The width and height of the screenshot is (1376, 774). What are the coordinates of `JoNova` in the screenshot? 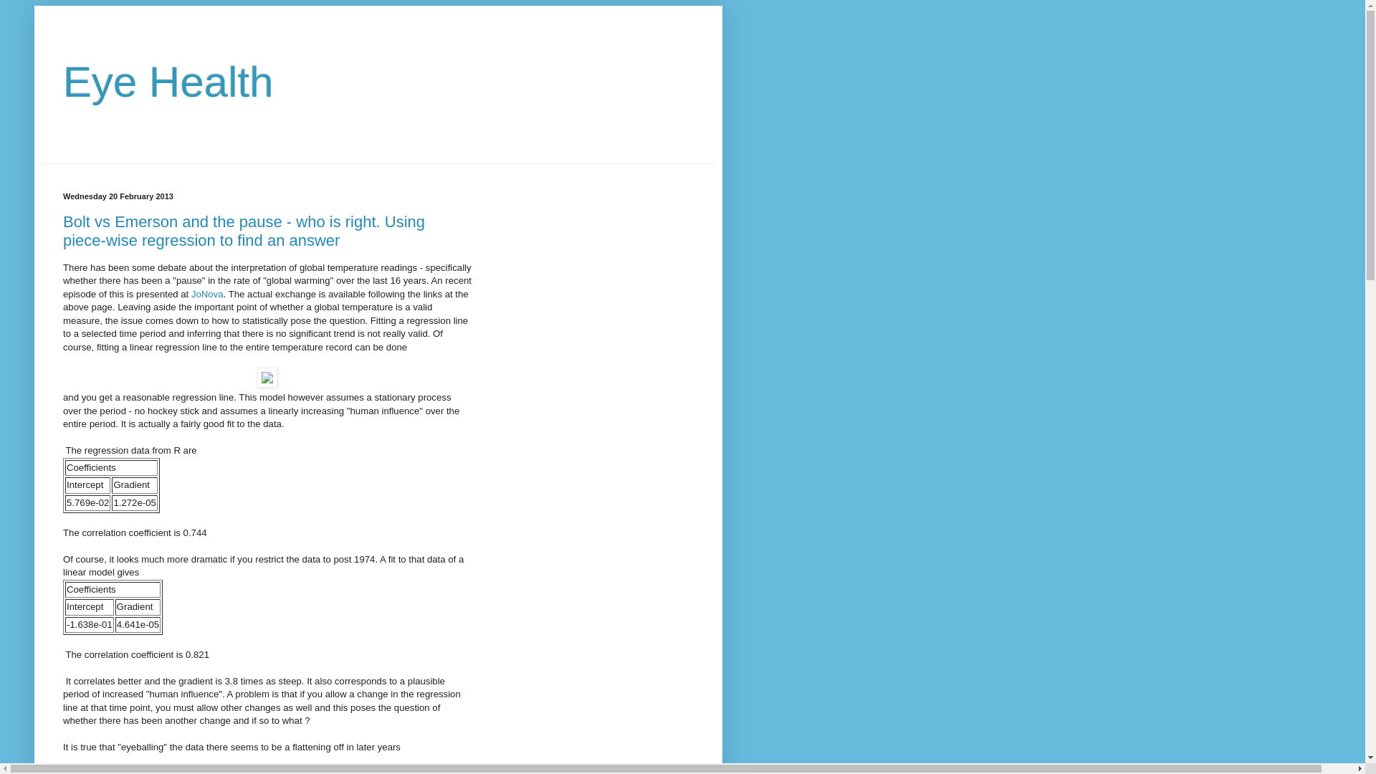 It's located at (208, 294).